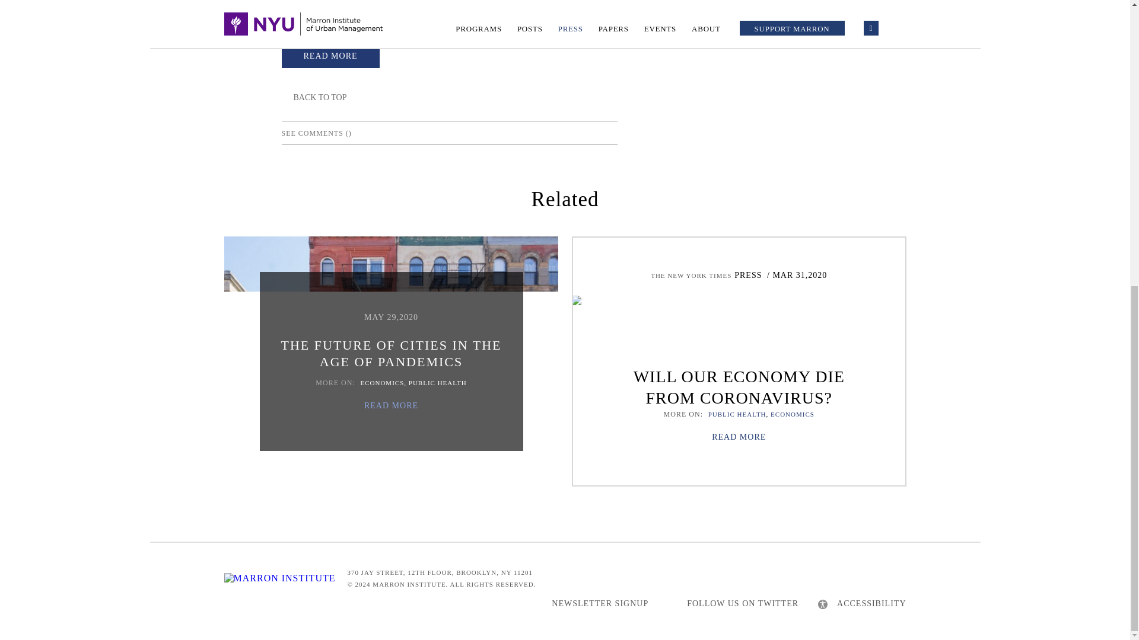 The width and height of the screenshot is (1139, 640). What do you see at coordinates (313, 97) in the screenshot?
I see `BACK TO TOP` at bounding box center [313, 97].